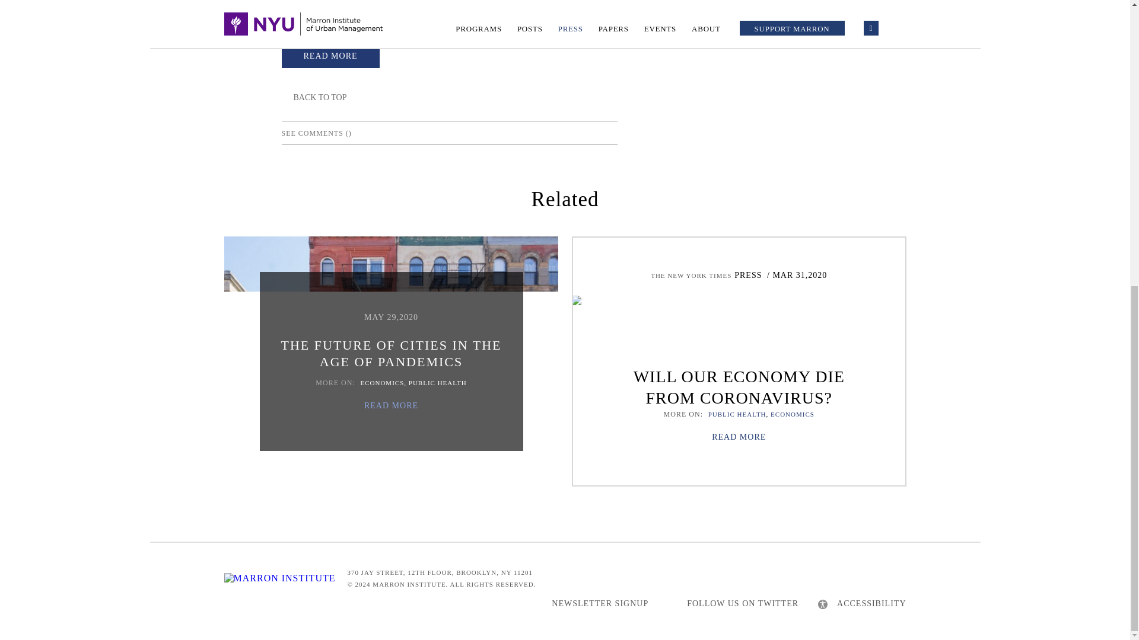 The width and height of the screenshot is (1139, 640). What do you see at coordinates (313, 97) in the screenshot?
I see `BACK TO TOP` at bounding box center [313, 97].